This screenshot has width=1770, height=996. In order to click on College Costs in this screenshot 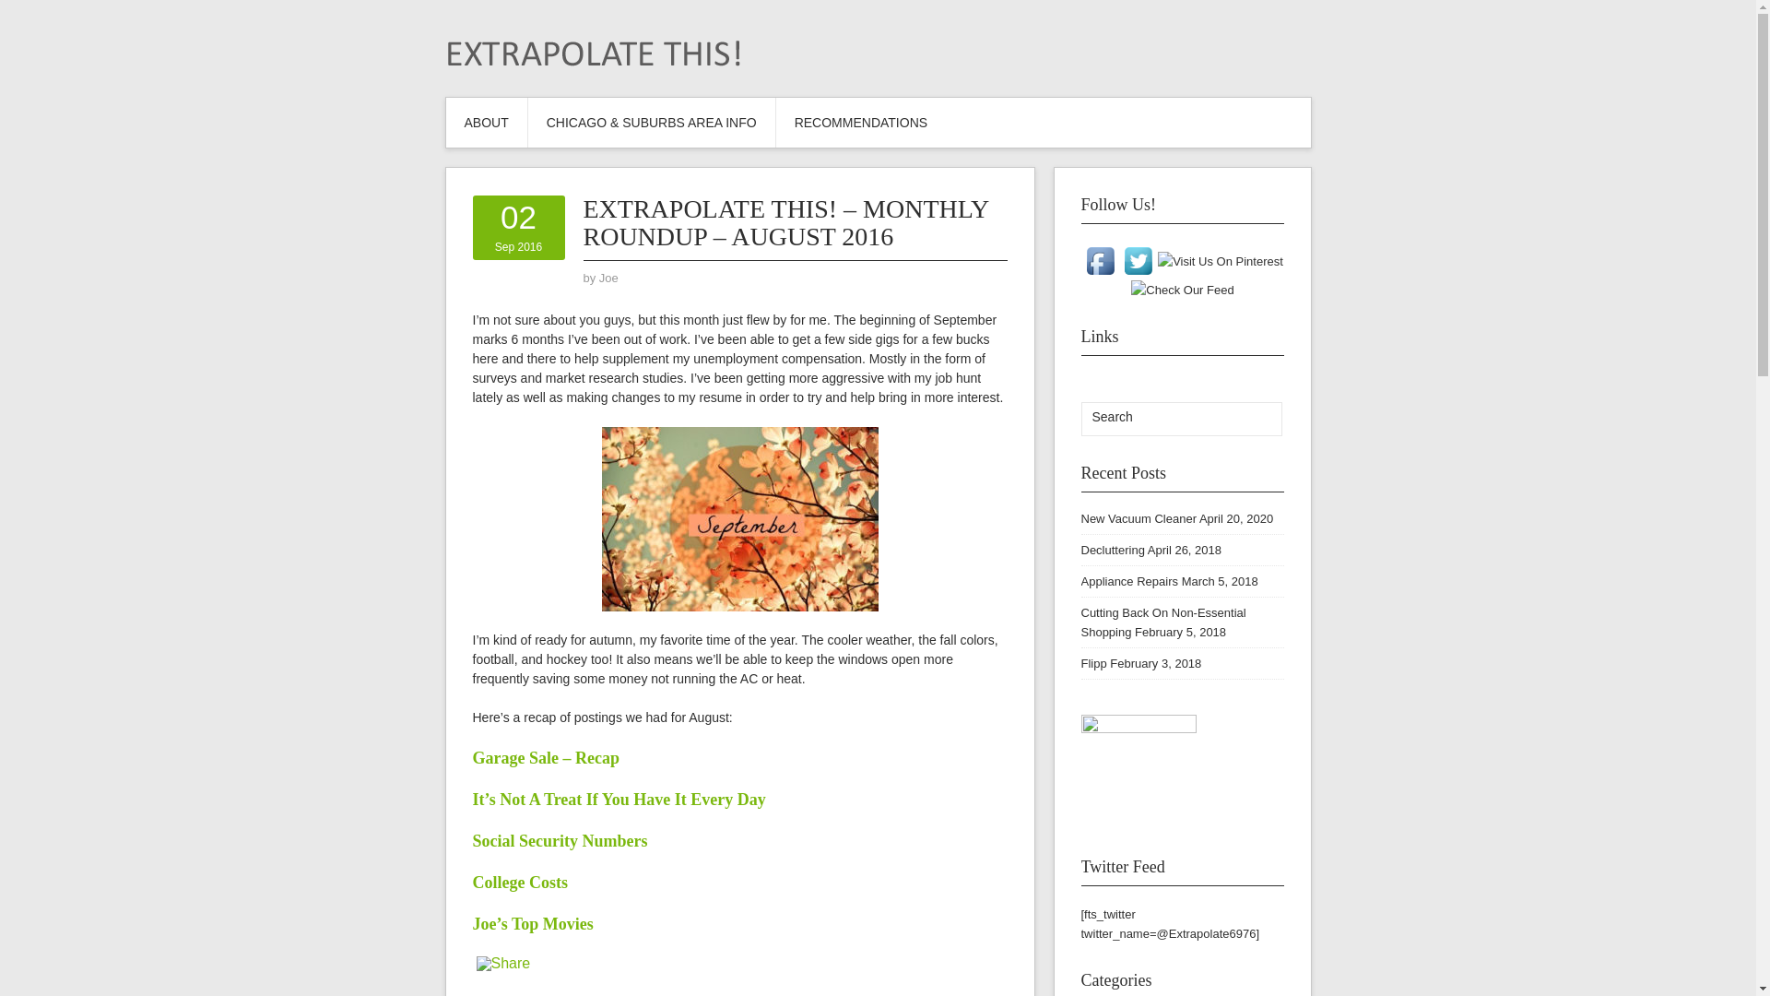, I will do `click(519, 882)`.